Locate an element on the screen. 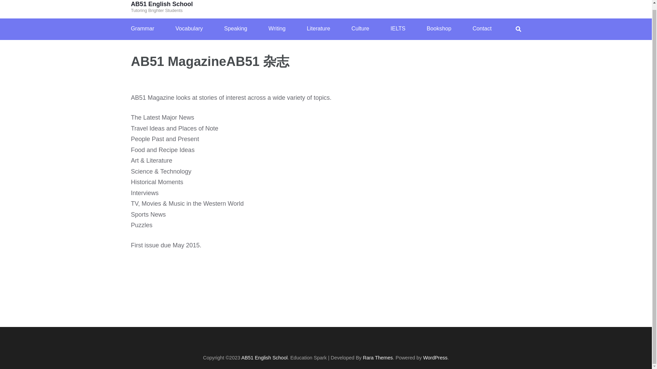 The image size is (657, 369). Speaking is located at coordinates (235, 29).